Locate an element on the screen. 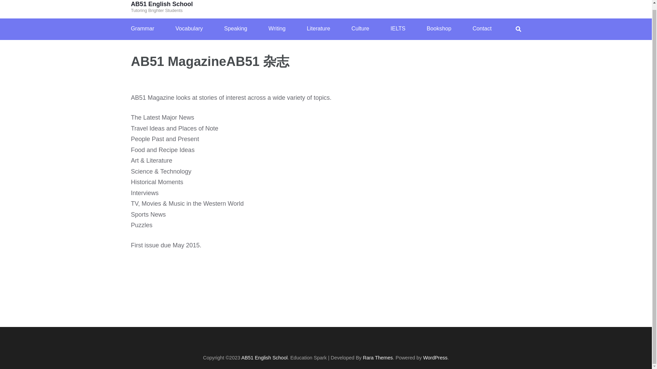 The image size is (657, 369). Speaking is located at coordinates (235, 29).